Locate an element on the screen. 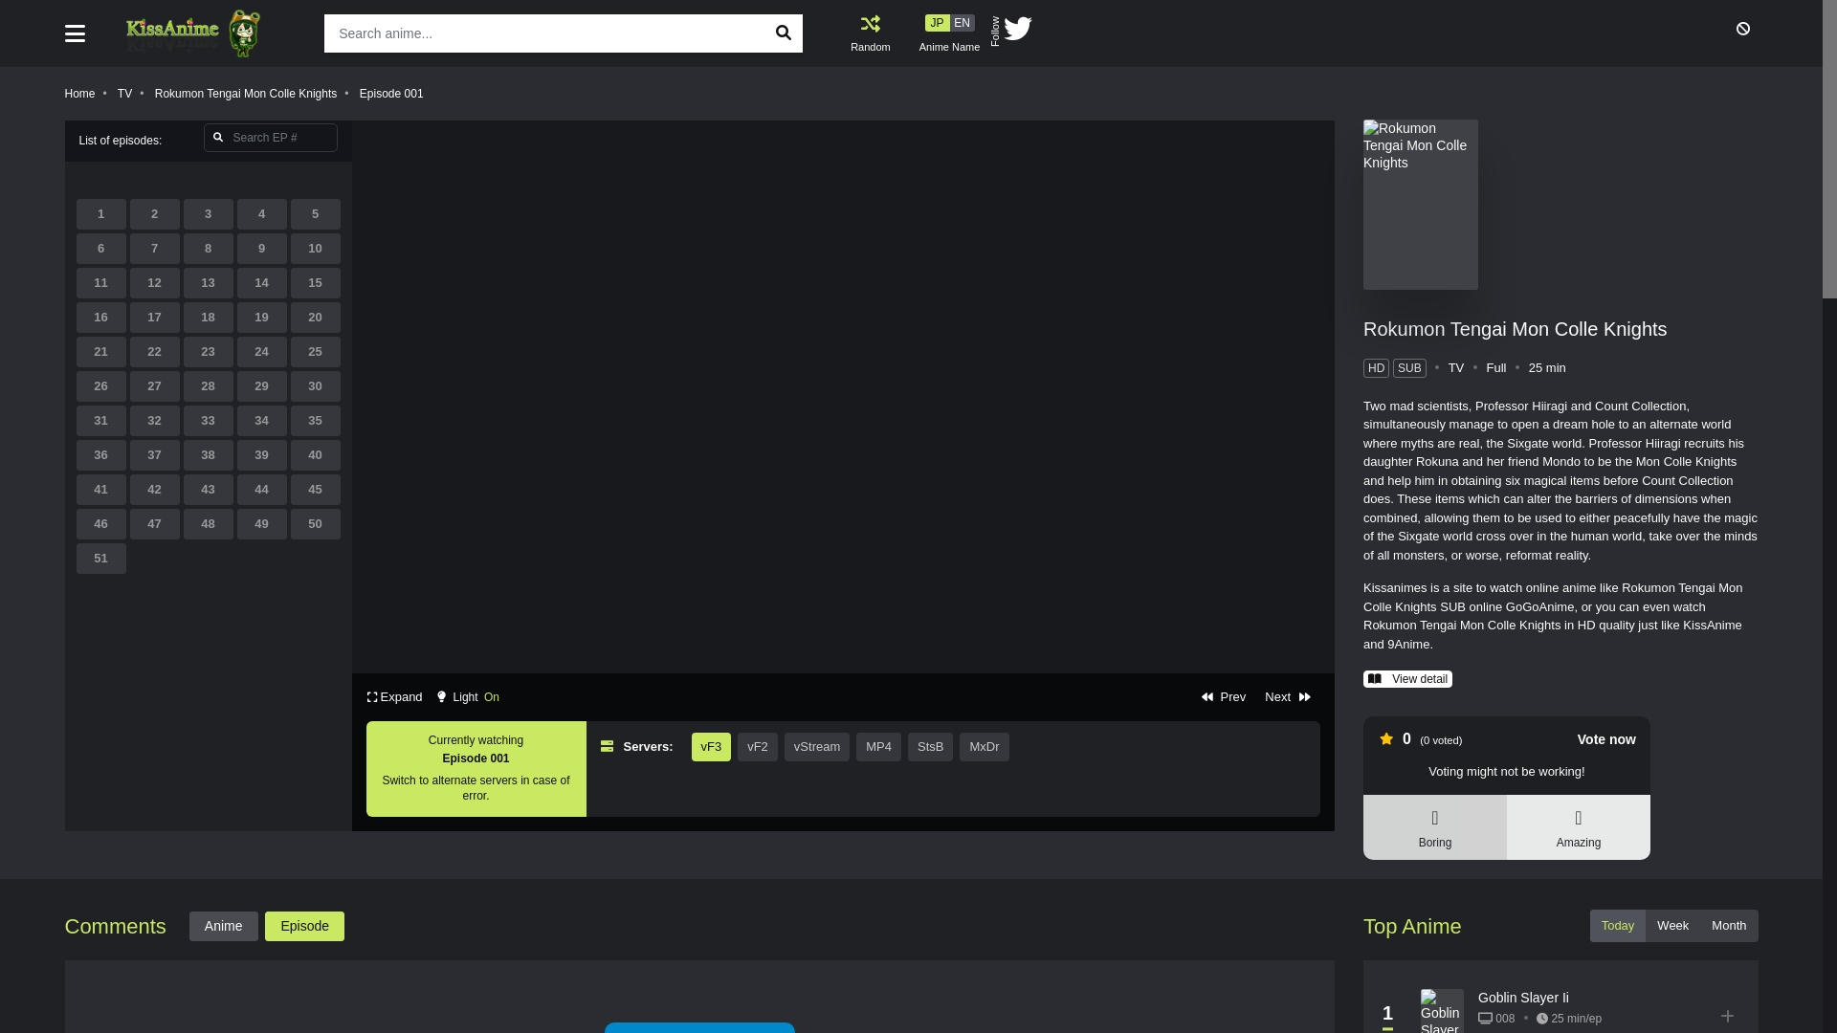 This screenshot has width=1837, height=1033. 43 is located at coordinates (209, 490).